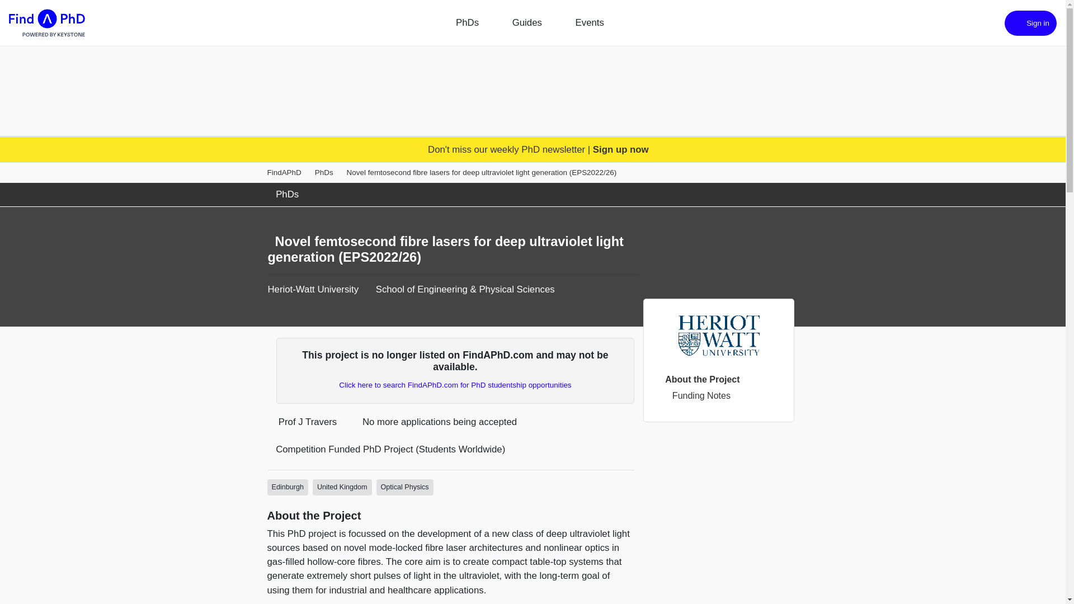  Describe the element at coordinates (313, 289) in the screenshot. I see `View all PhDs at Heriot-Watt University` at that location.